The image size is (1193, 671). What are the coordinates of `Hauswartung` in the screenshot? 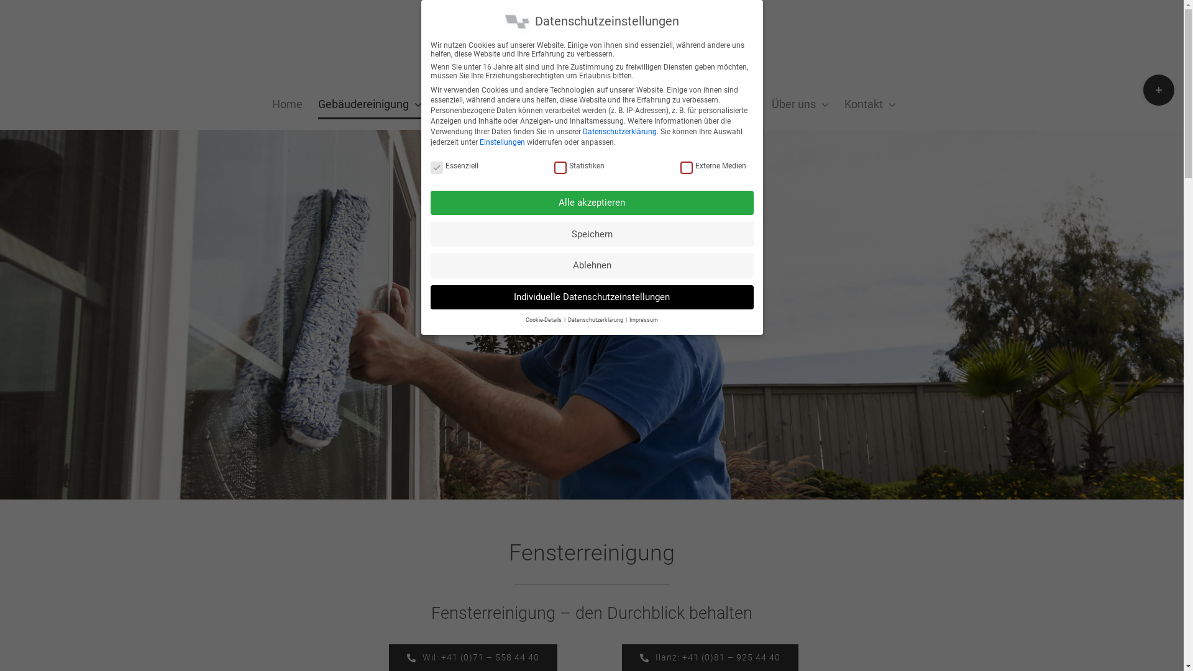 It's located at (471, 104).